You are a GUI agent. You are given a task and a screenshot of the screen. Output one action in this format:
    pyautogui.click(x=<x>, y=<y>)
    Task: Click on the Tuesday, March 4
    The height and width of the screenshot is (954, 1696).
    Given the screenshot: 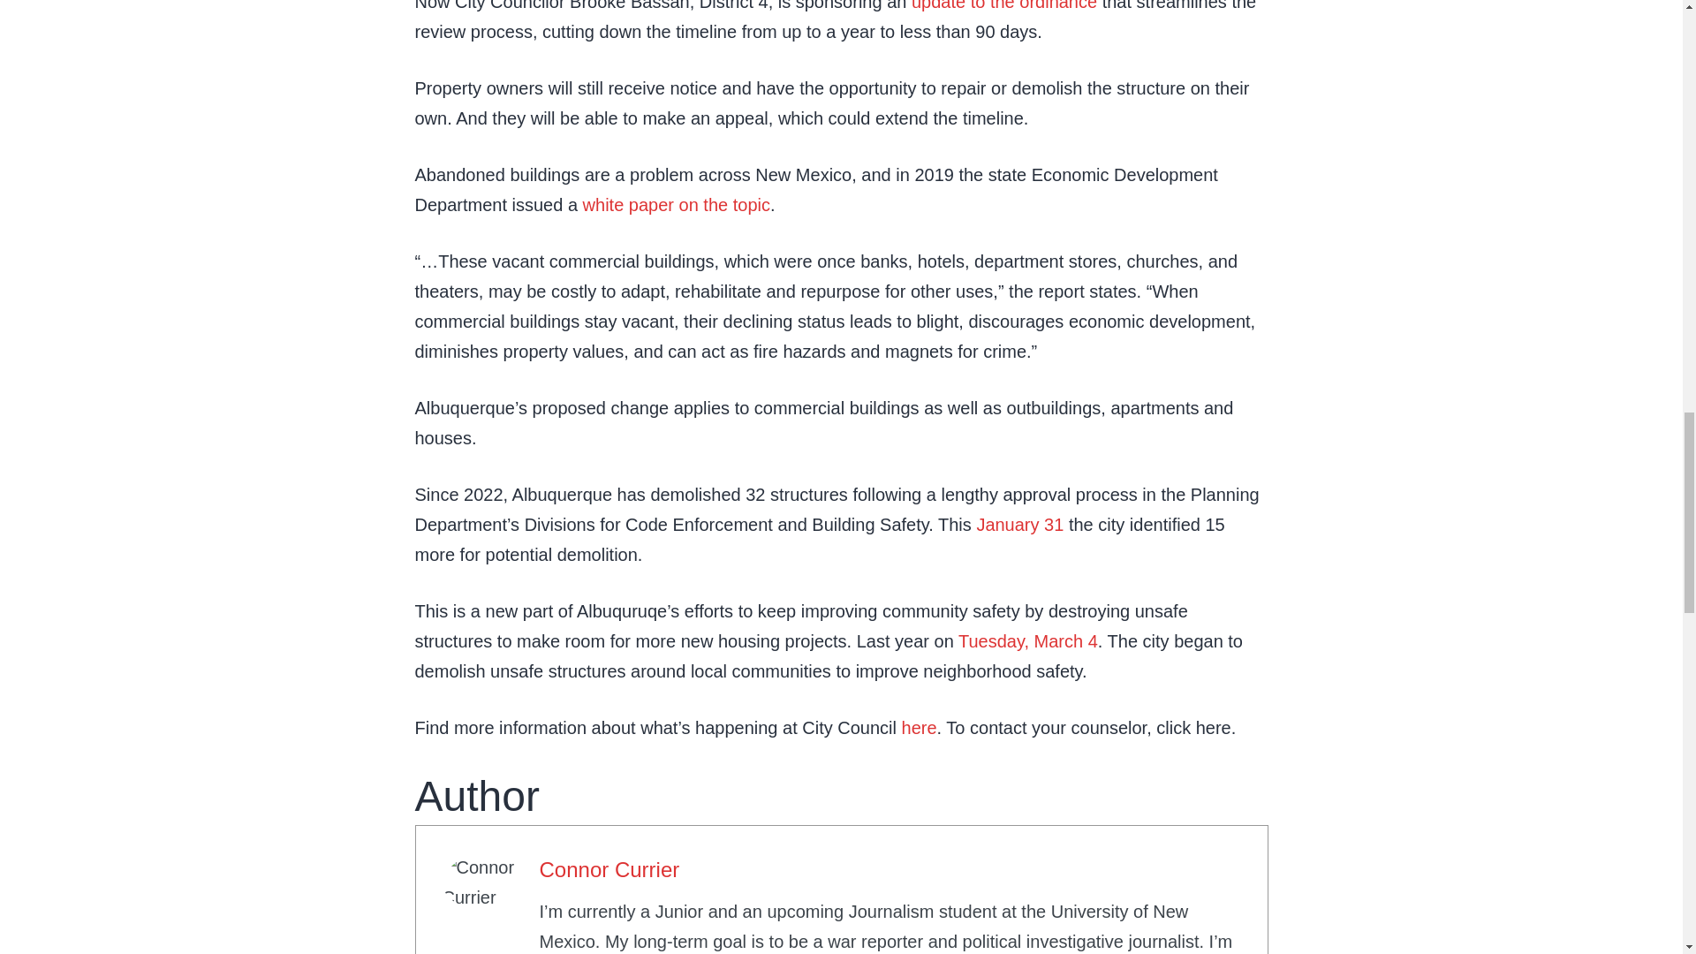 What is the action you would take?
    pyautogui.click(x=1027, y=640)
    